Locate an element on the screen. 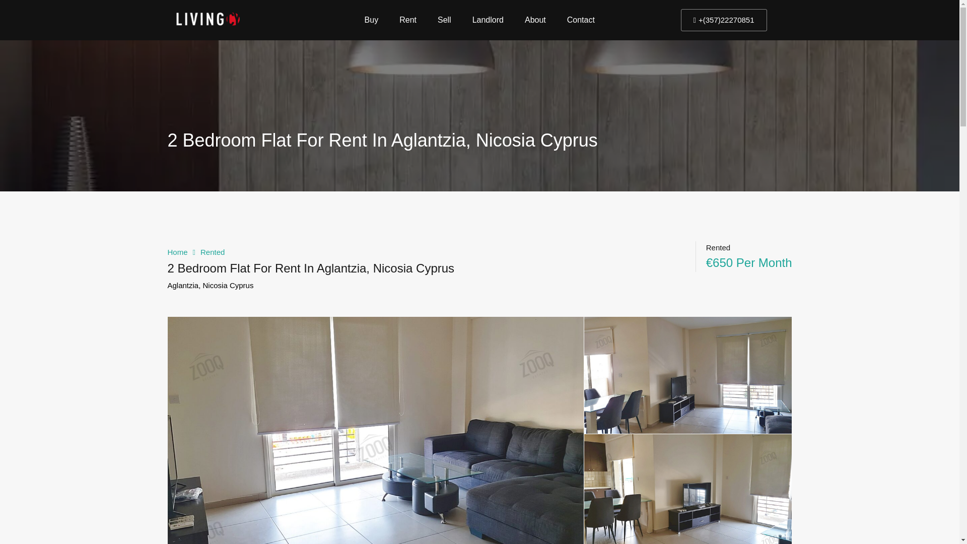  Rented is located at coordinates (212, 252).